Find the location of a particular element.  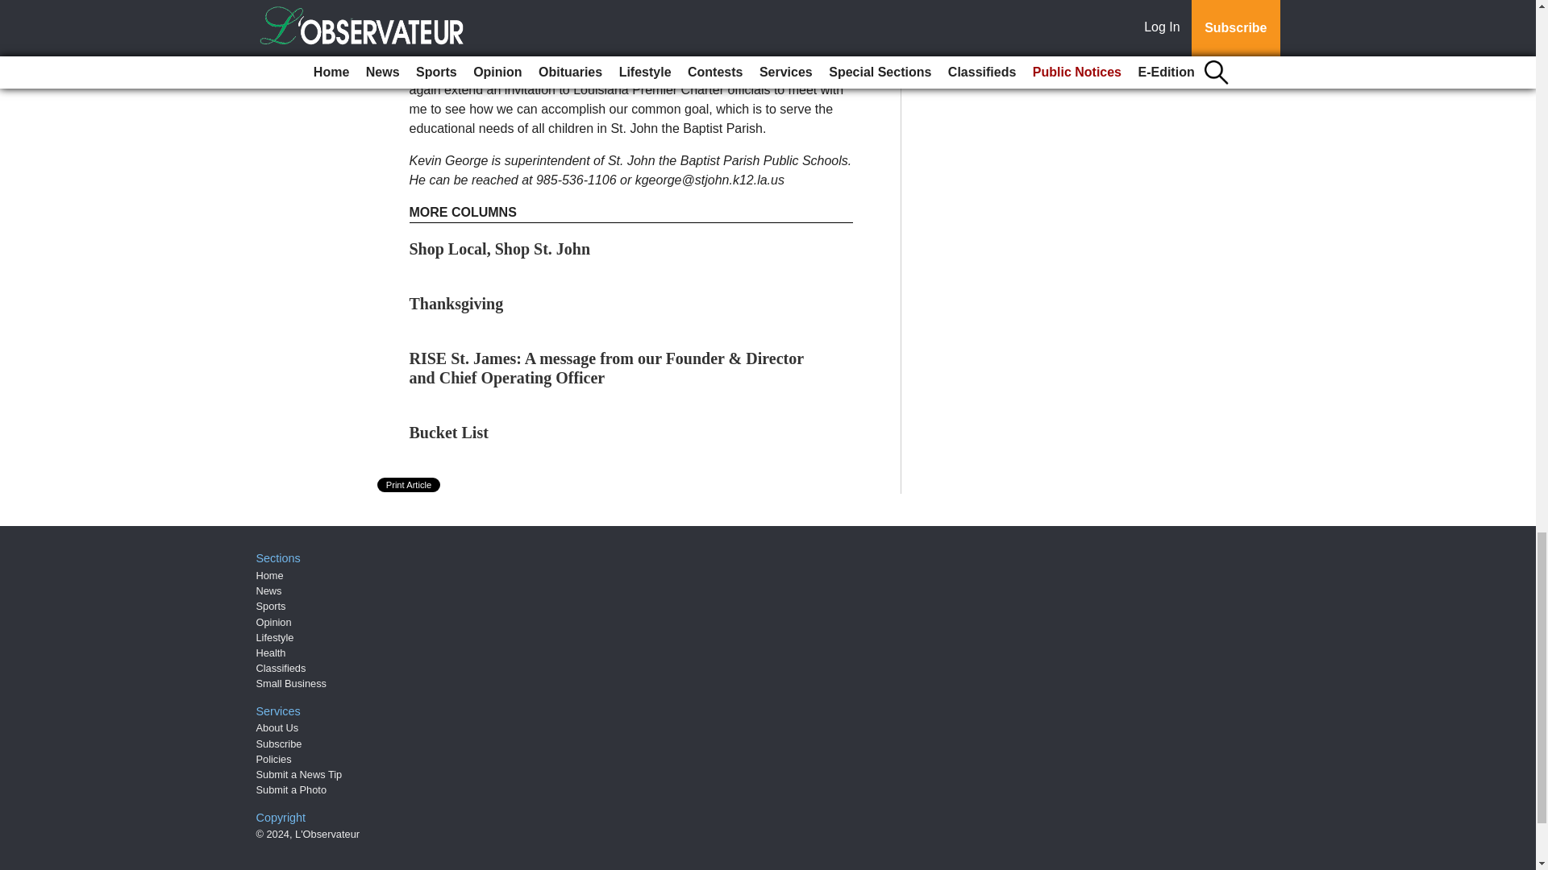

Shop Local, Shop St. John is located at coordinates (500, 248).